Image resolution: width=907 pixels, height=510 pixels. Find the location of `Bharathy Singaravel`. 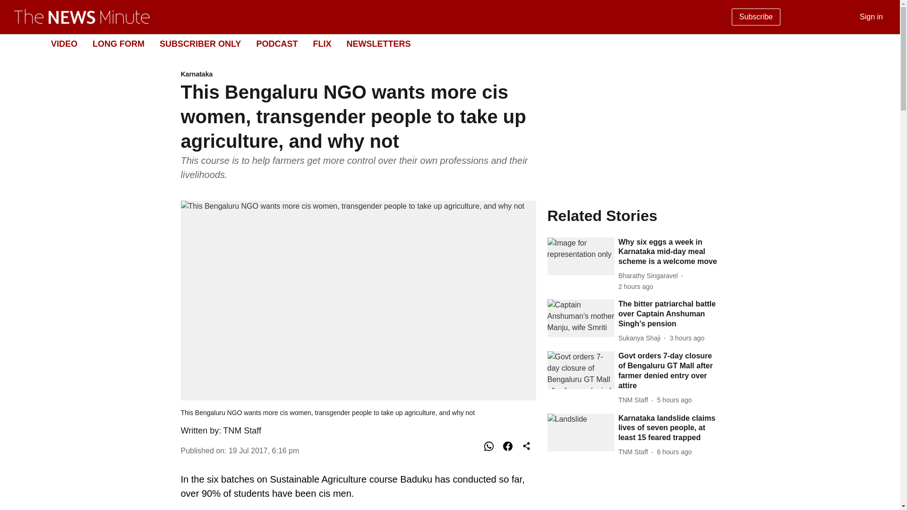

Bharathy Singaravel is located at coordinates (650, 276).